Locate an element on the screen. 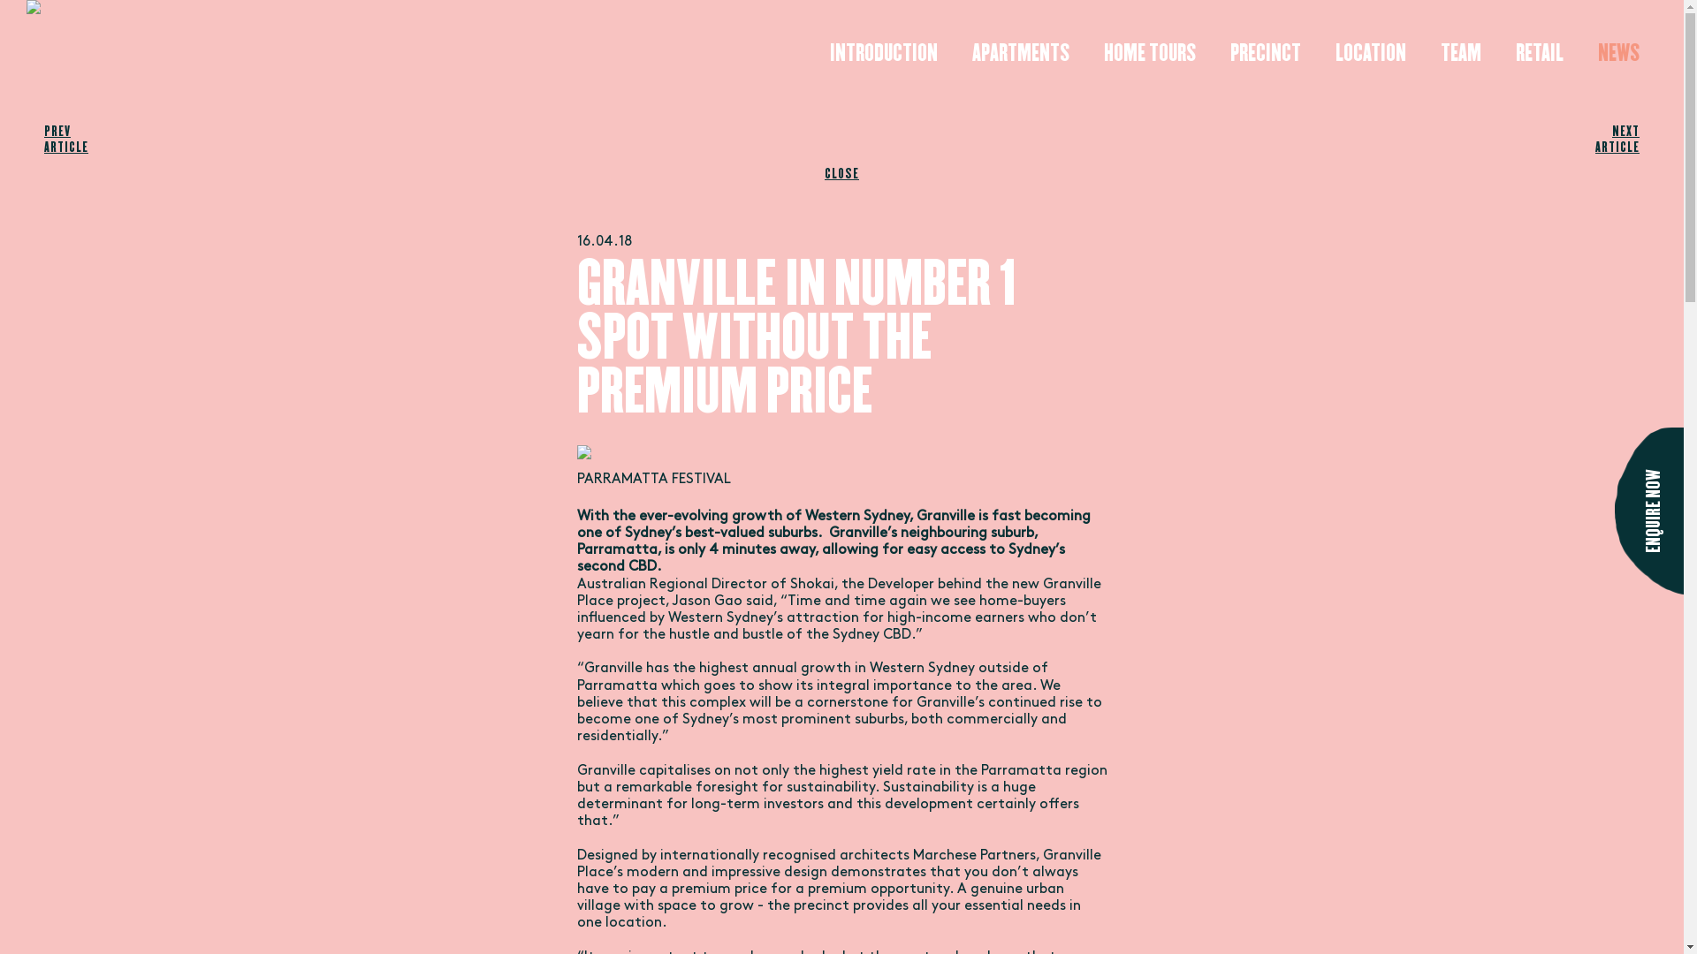 The image size is (1697, 954). PRECINCT is located at coordinates (1266, 53).